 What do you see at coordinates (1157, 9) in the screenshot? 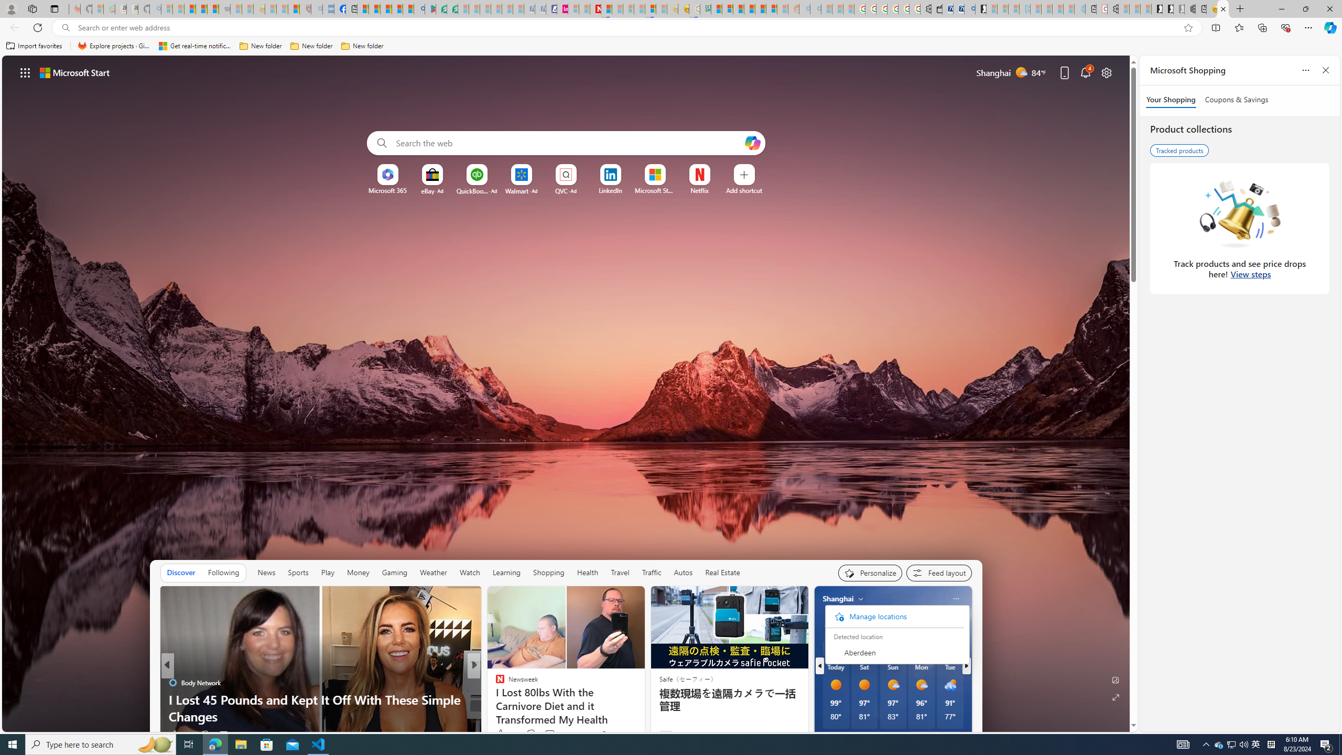
I see `Play Free Online Games | Games from Microsoft Start` at bounding box center [1157, 9].